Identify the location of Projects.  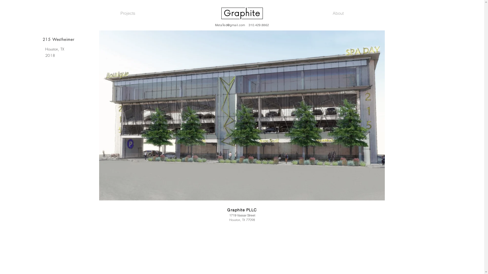
(128, 13).